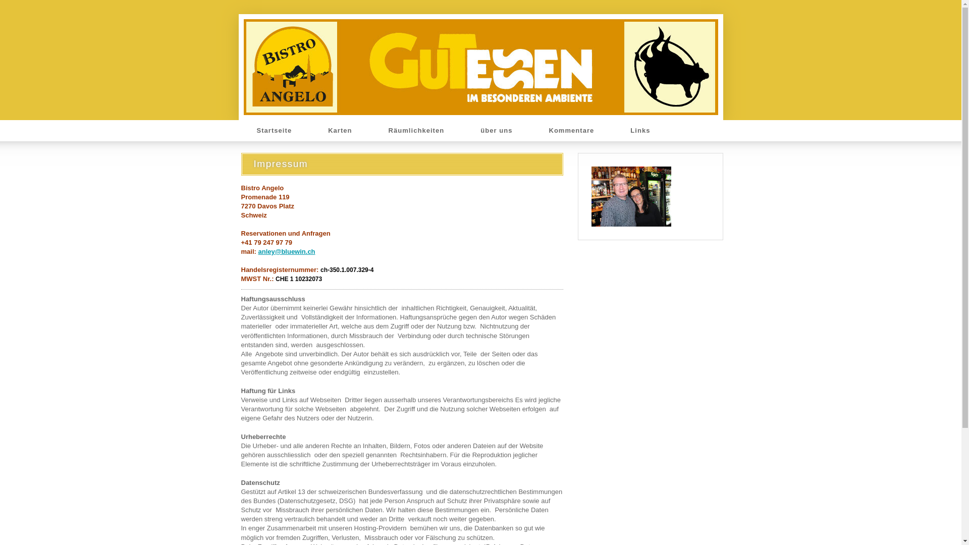  I want to click on Kommentare, so click(571, 131).